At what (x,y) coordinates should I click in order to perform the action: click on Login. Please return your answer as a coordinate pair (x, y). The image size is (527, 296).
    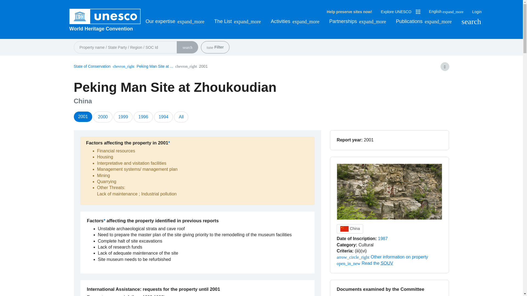
    Looking at the image, I should click on (477, 12).